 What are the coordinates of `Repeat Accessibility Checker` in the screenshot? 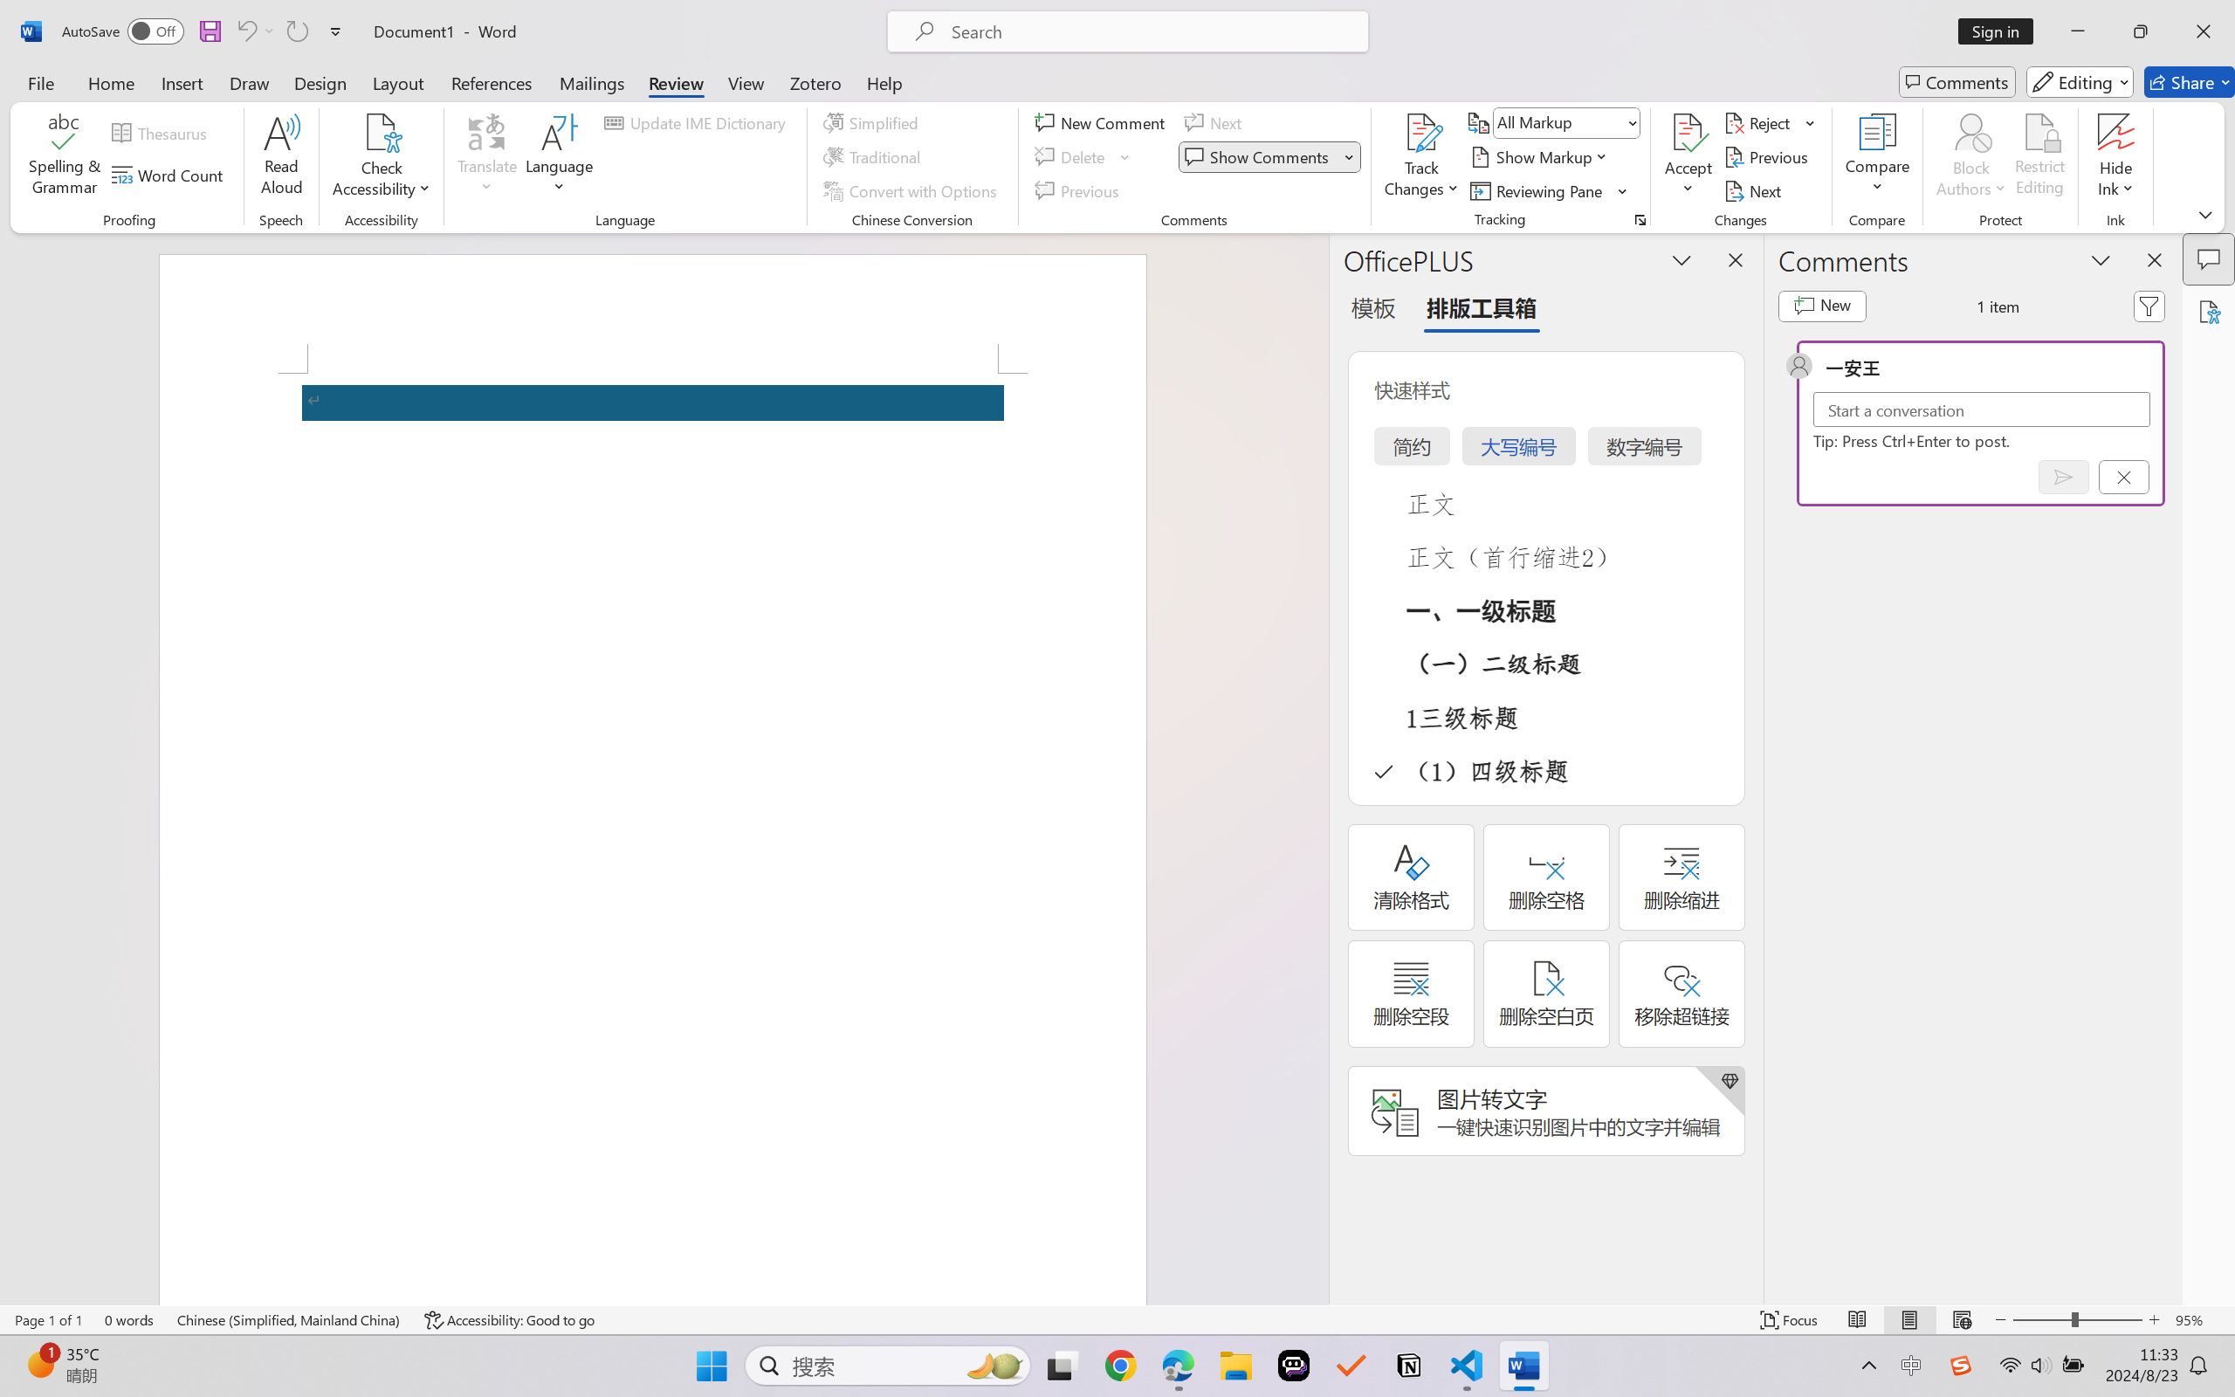 It's located at (297, 31).